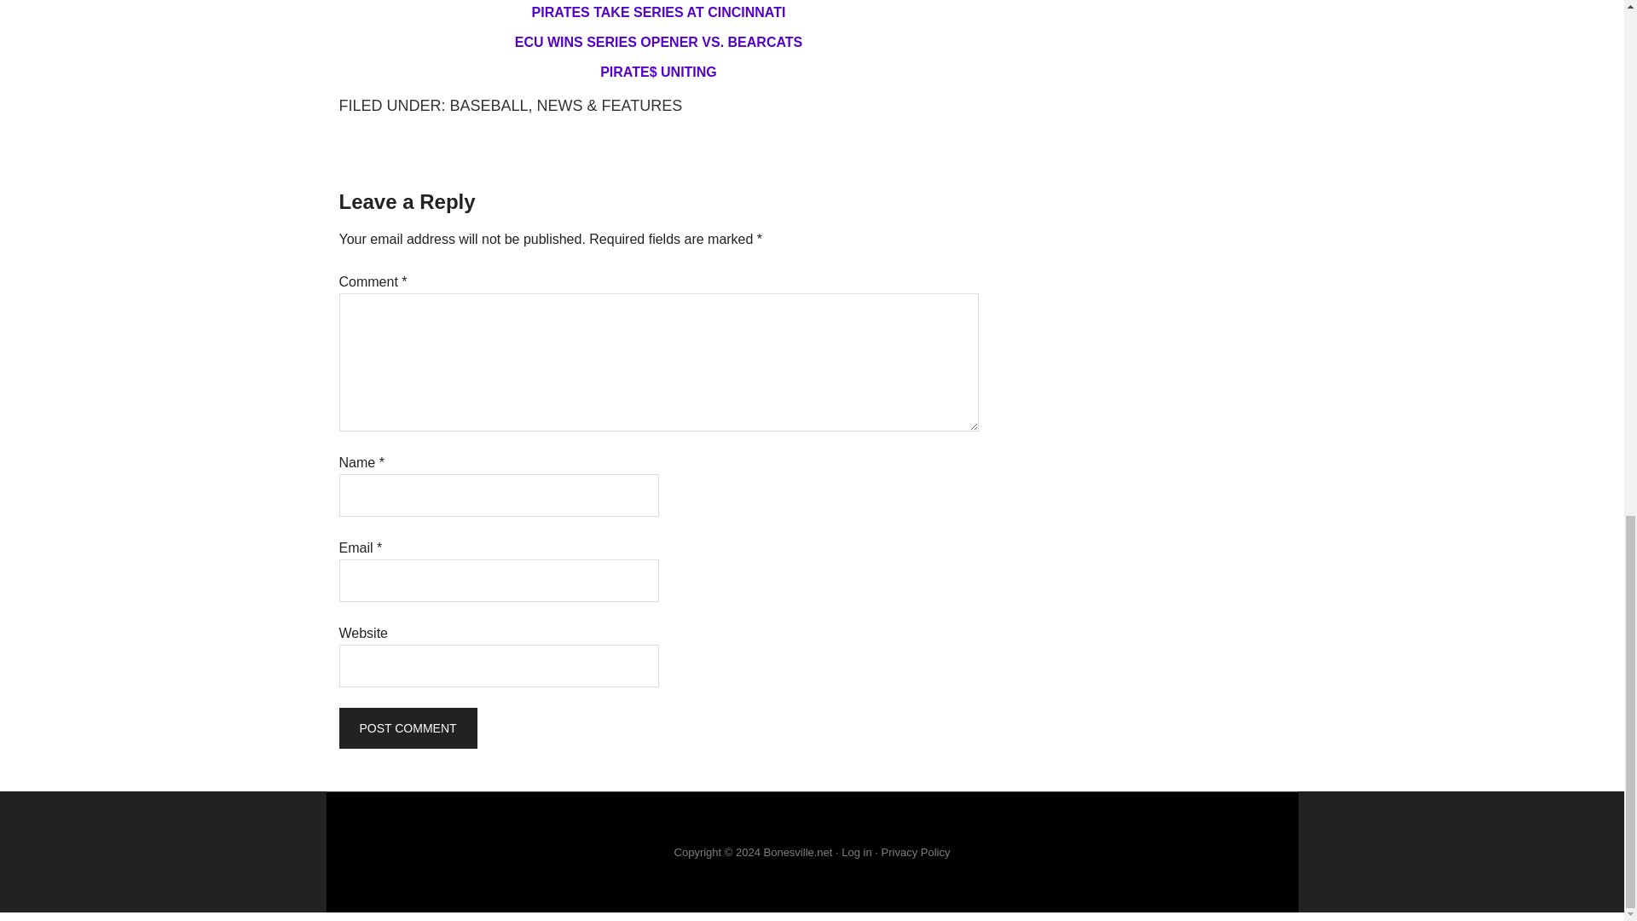 The height and width of the screenshot is (921, 1637). Describe the element at coordinates (408, 728) in the screenshot. I see `Post Comment` at that location.